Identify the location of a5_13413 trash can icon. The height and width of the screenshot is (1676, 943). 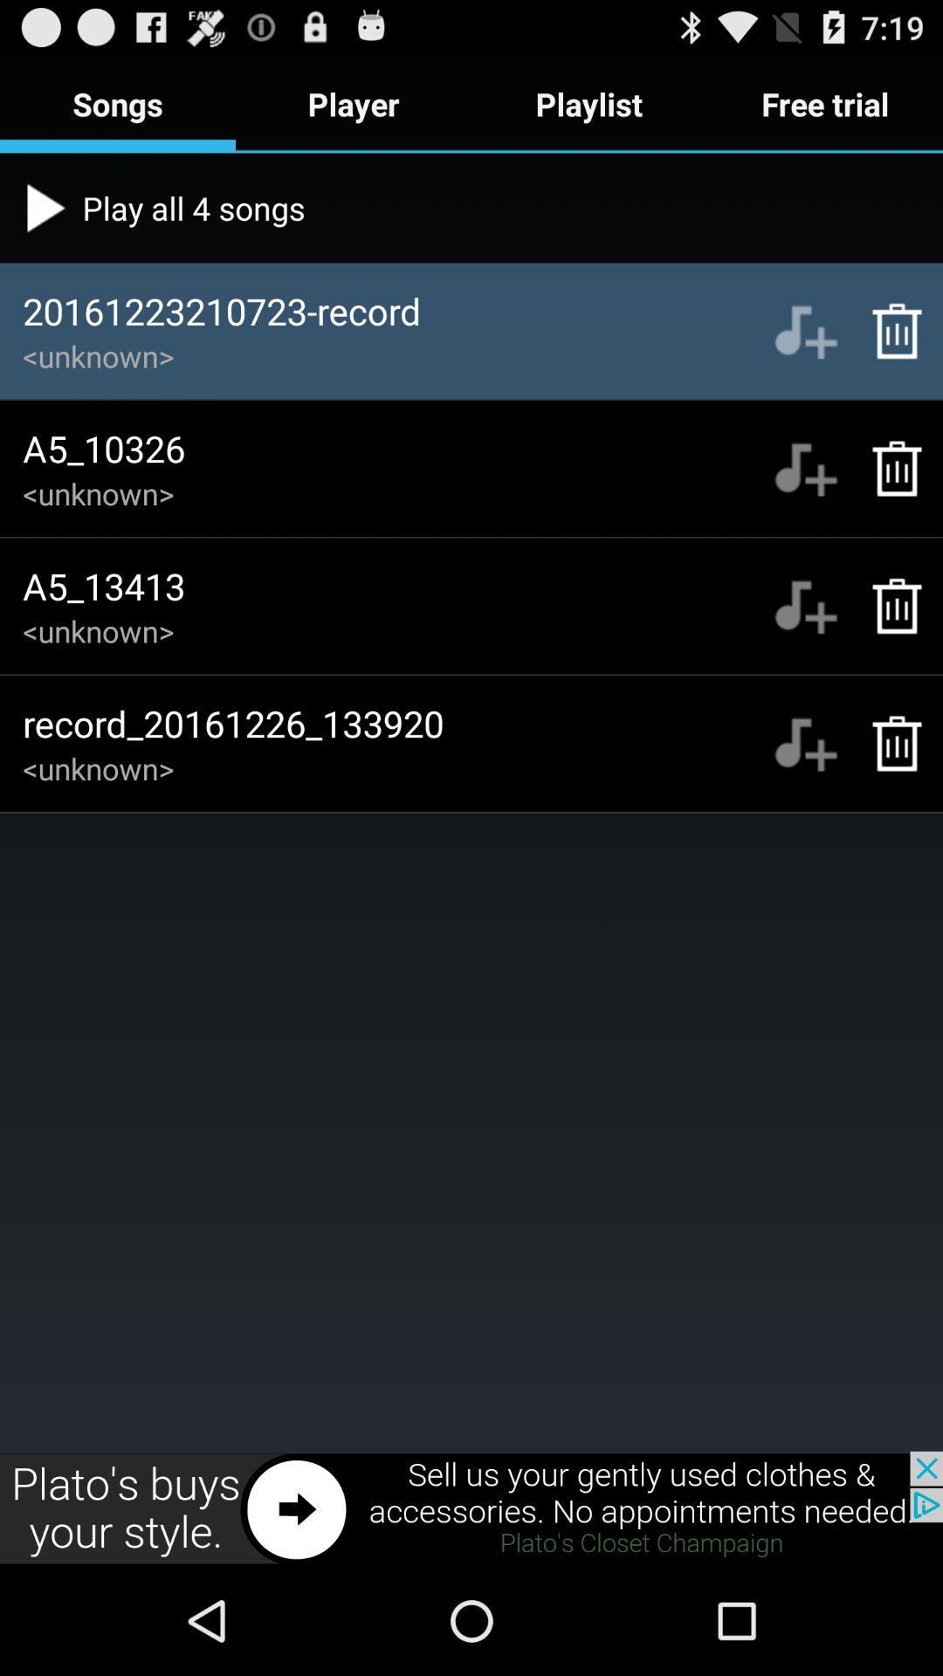
(887, 606).